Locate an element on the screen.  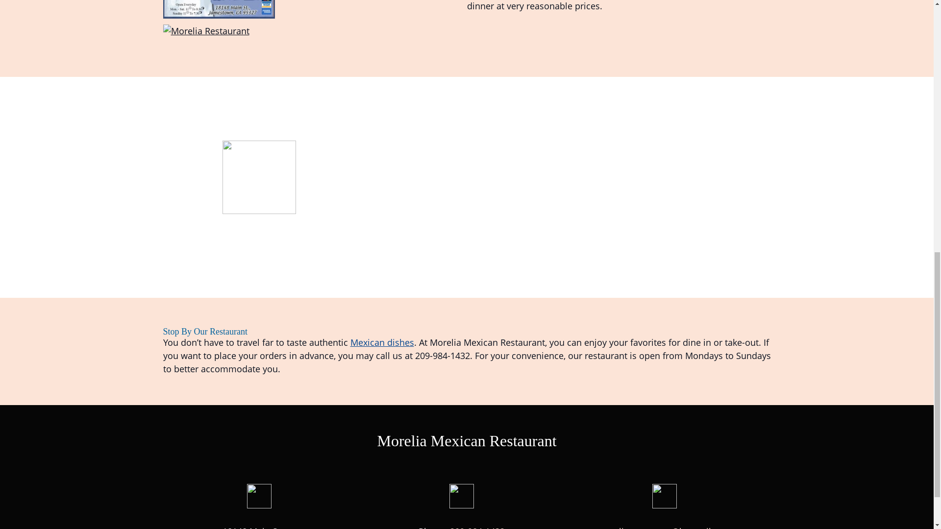
Morelia Restaurant  is located at coordinates (219, 9).